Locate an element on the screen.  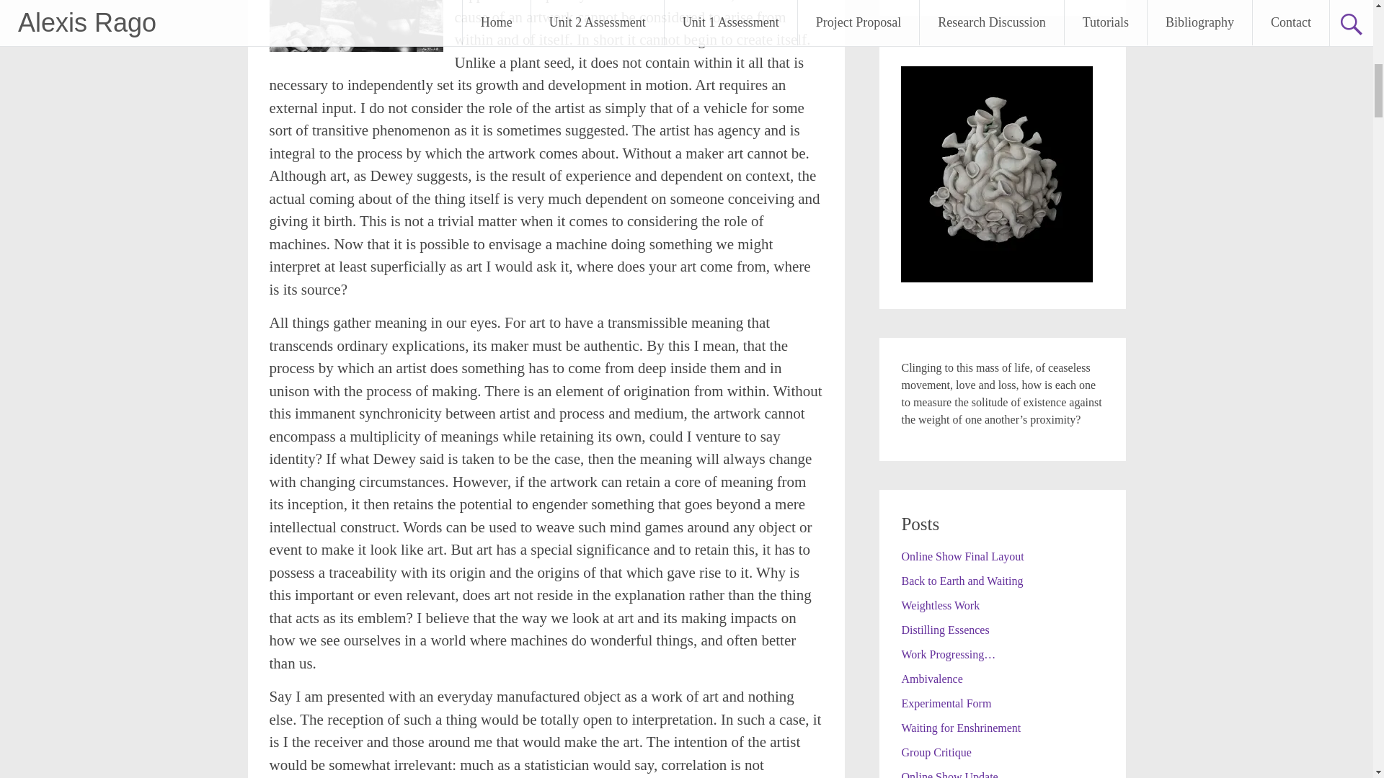
Weightless Work is located at coordinates (940, 605).